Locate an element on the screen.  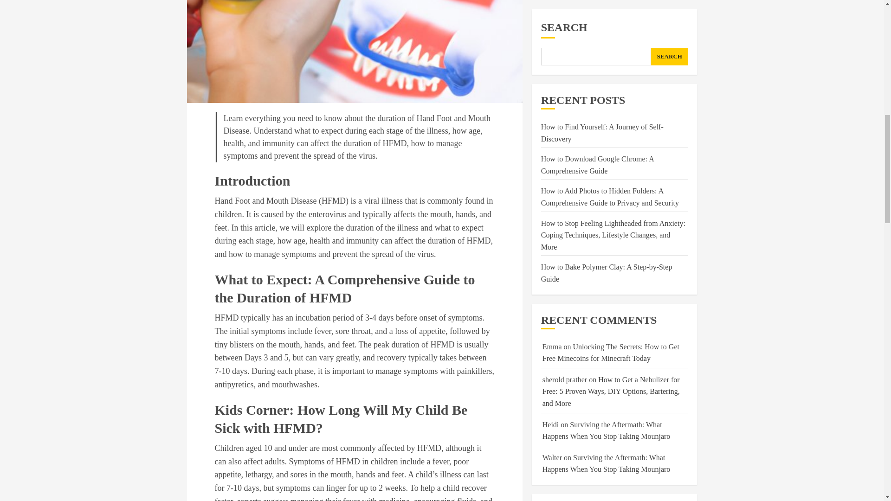
June 2023 is located at coordinates (556, 199).